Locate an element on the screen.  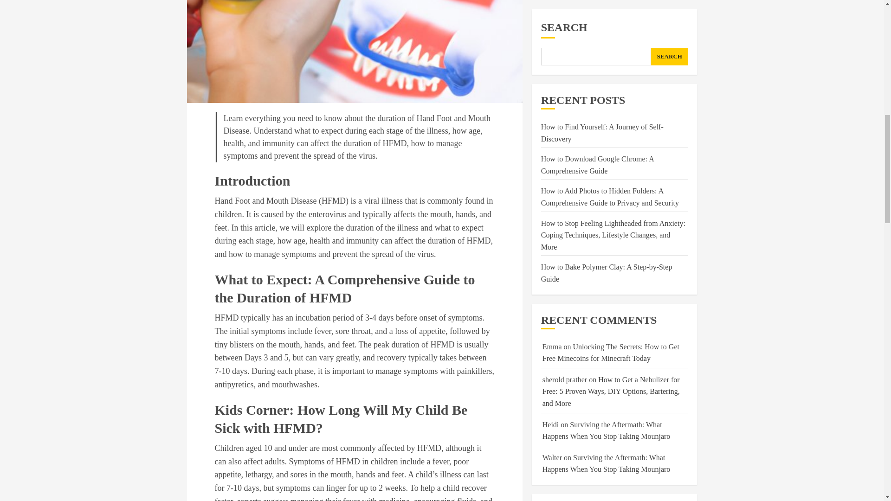
June 2023 is located at coordinates (556, 199).